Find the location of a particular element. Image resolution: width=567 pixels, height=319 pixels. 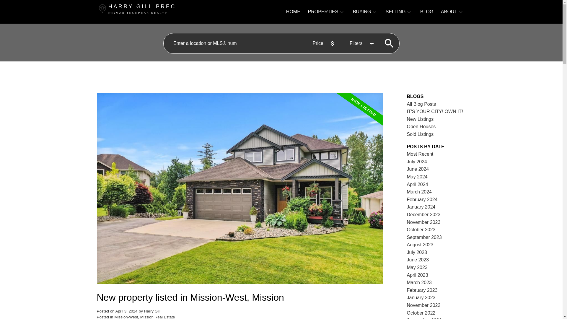

HOME is located at coordinates (293, 12).